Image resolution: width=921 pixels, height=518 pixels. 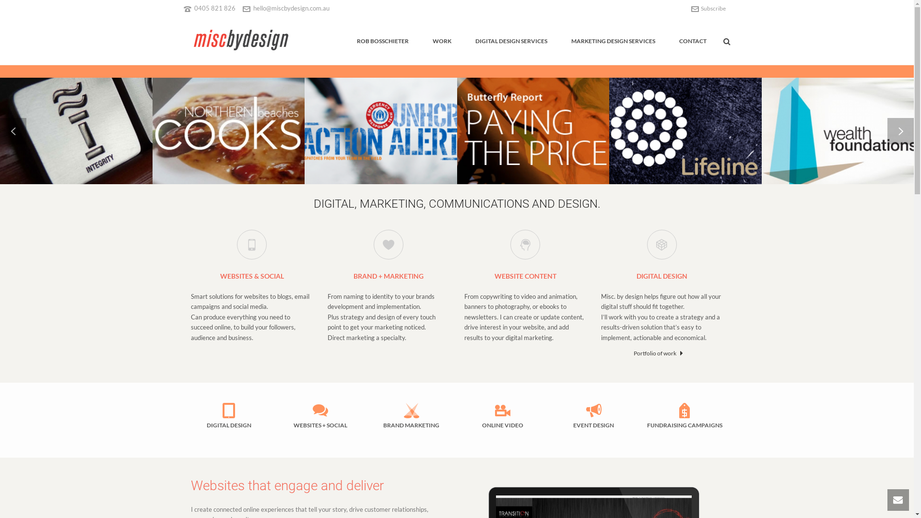 I want to click on Donor engagement / retention / direct marketing, so click(x=372, y=125).